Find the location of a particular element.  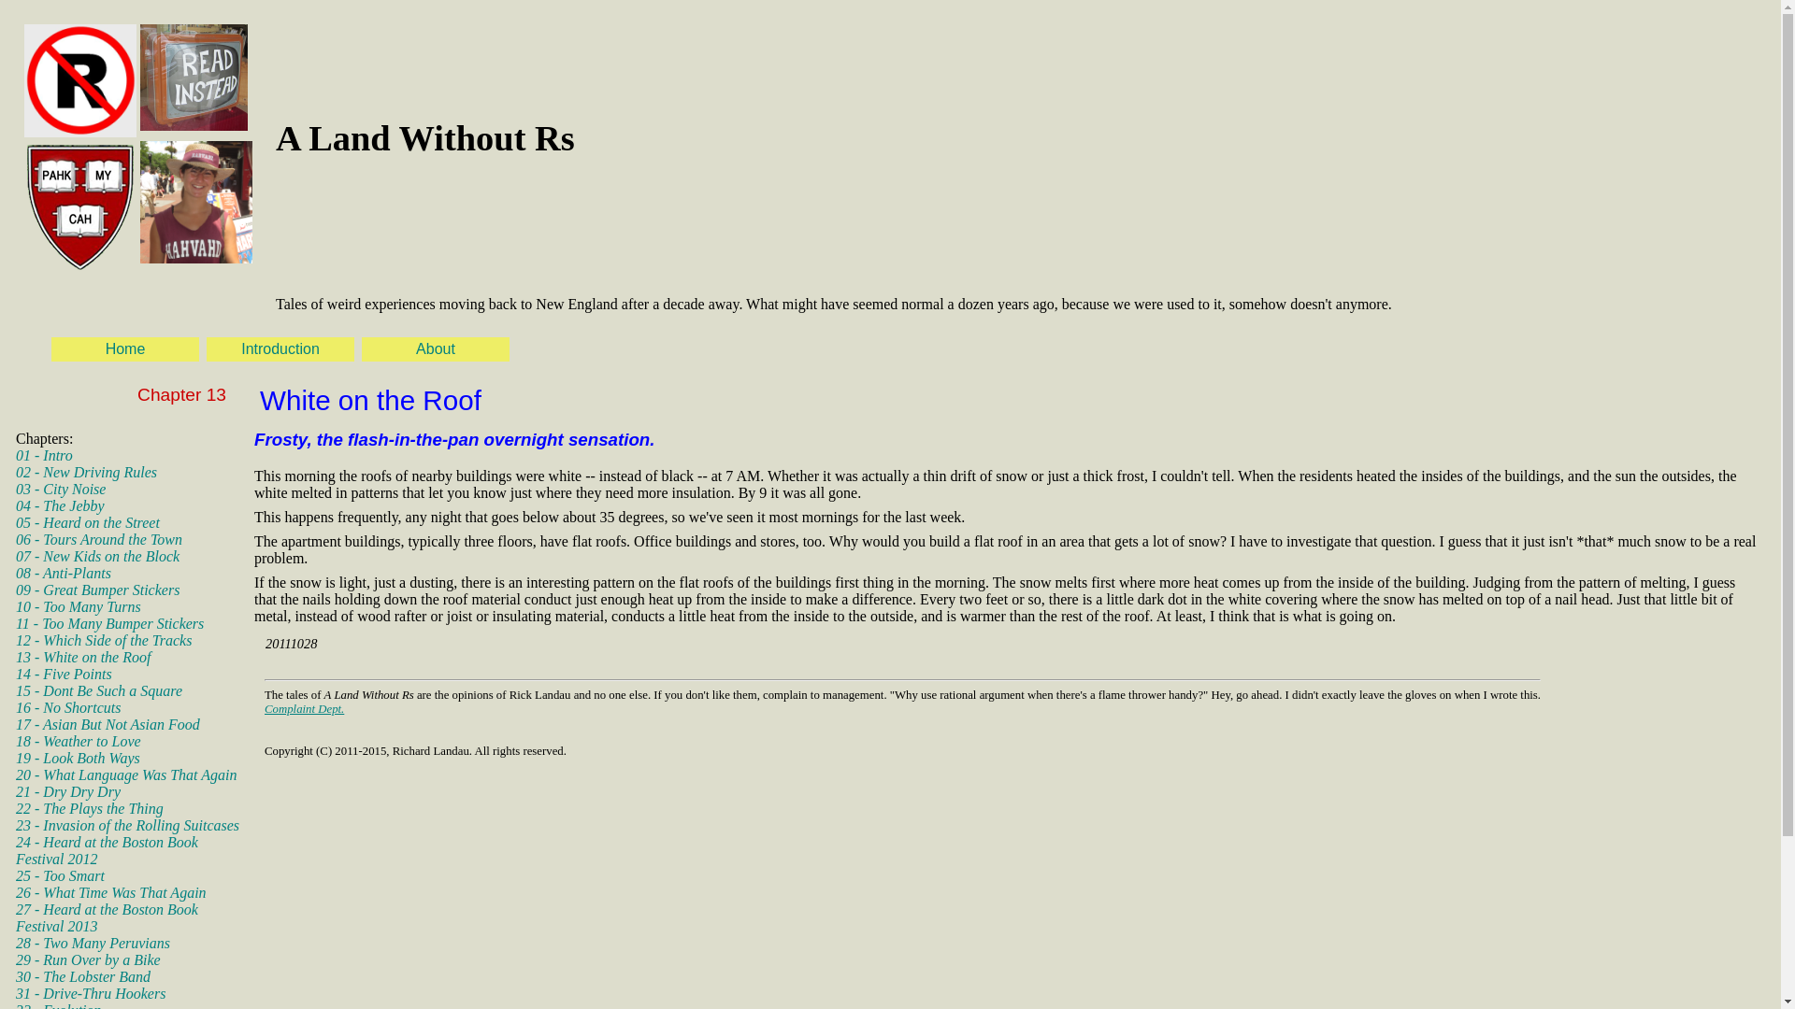

26 - What Time Was That Again is located at coordinates (110, 893).